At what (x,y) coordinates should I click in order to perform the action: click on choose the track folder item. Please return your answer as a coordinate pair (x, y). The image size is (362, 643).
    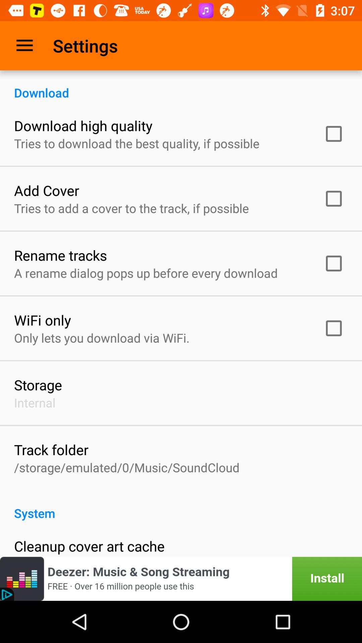
    Looking at the image, I should click on (51, 449).